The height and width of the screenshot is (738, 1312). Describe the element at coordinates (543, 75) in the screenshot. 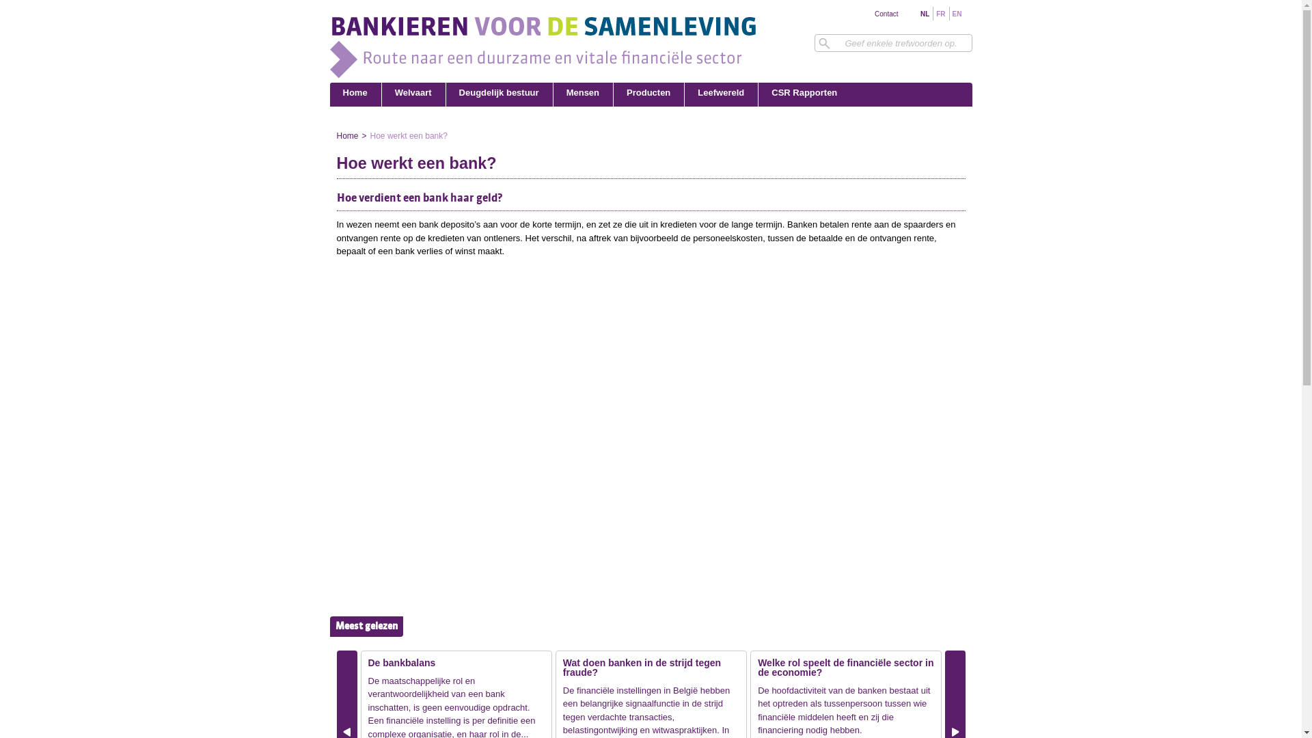

I see `Home` at that location.